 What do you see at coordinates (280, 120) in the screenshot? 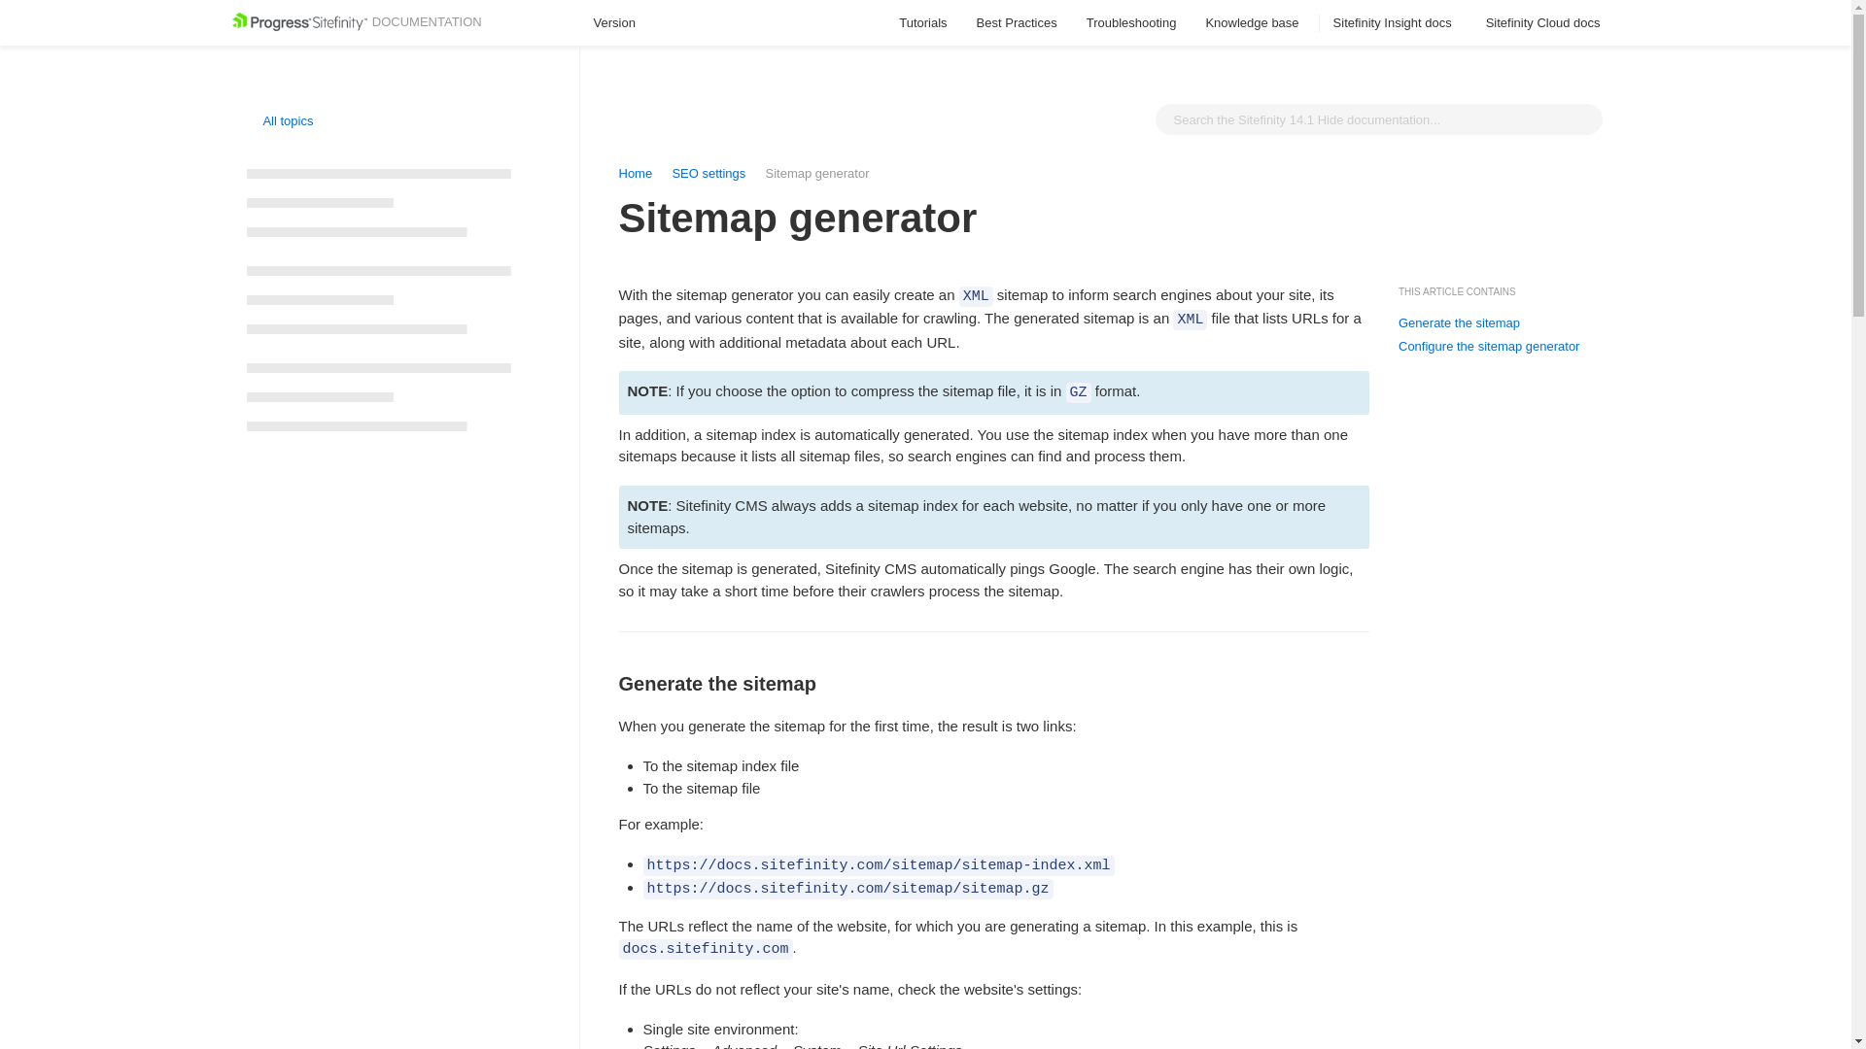
I see `All topics` at bounding box center [280, 120].